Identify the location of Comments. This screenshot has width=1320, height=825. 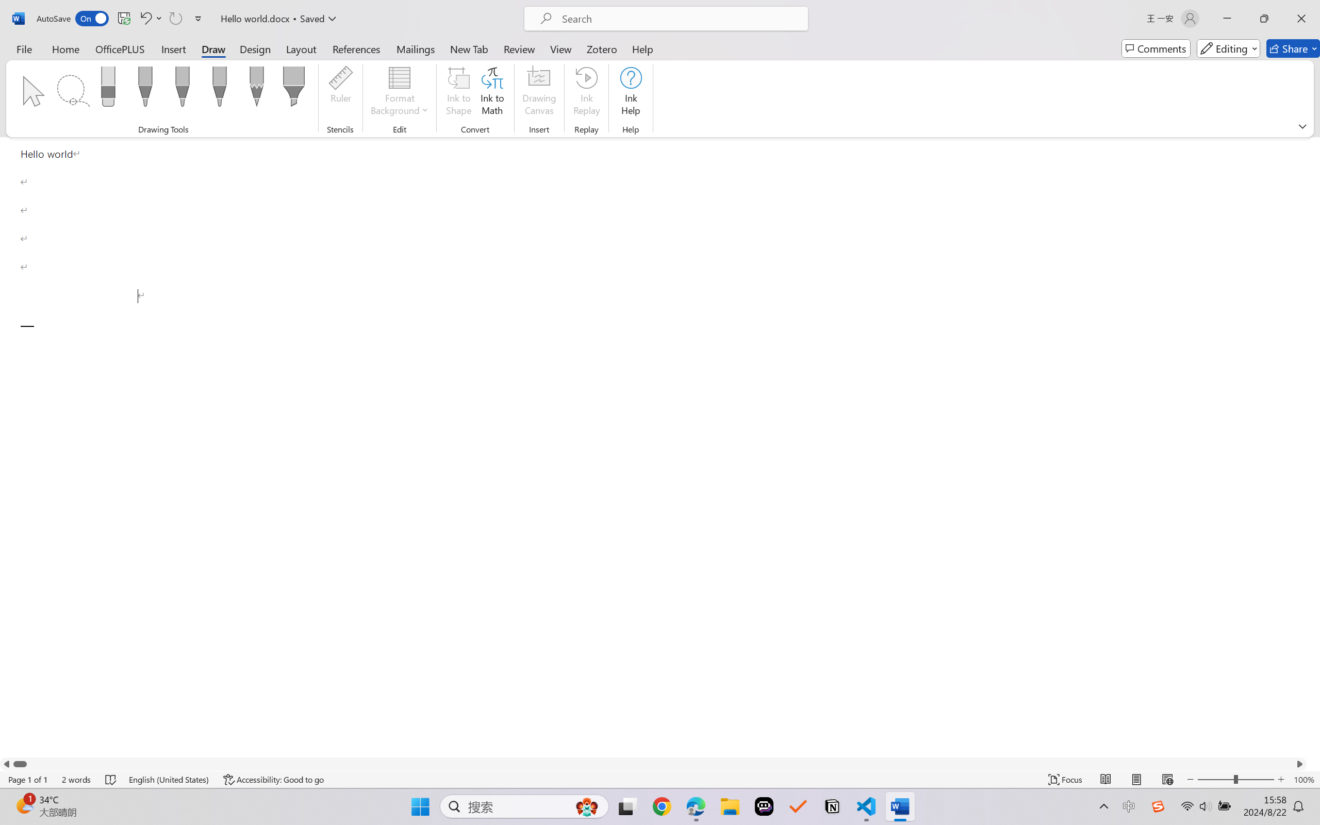
(1156, 48).